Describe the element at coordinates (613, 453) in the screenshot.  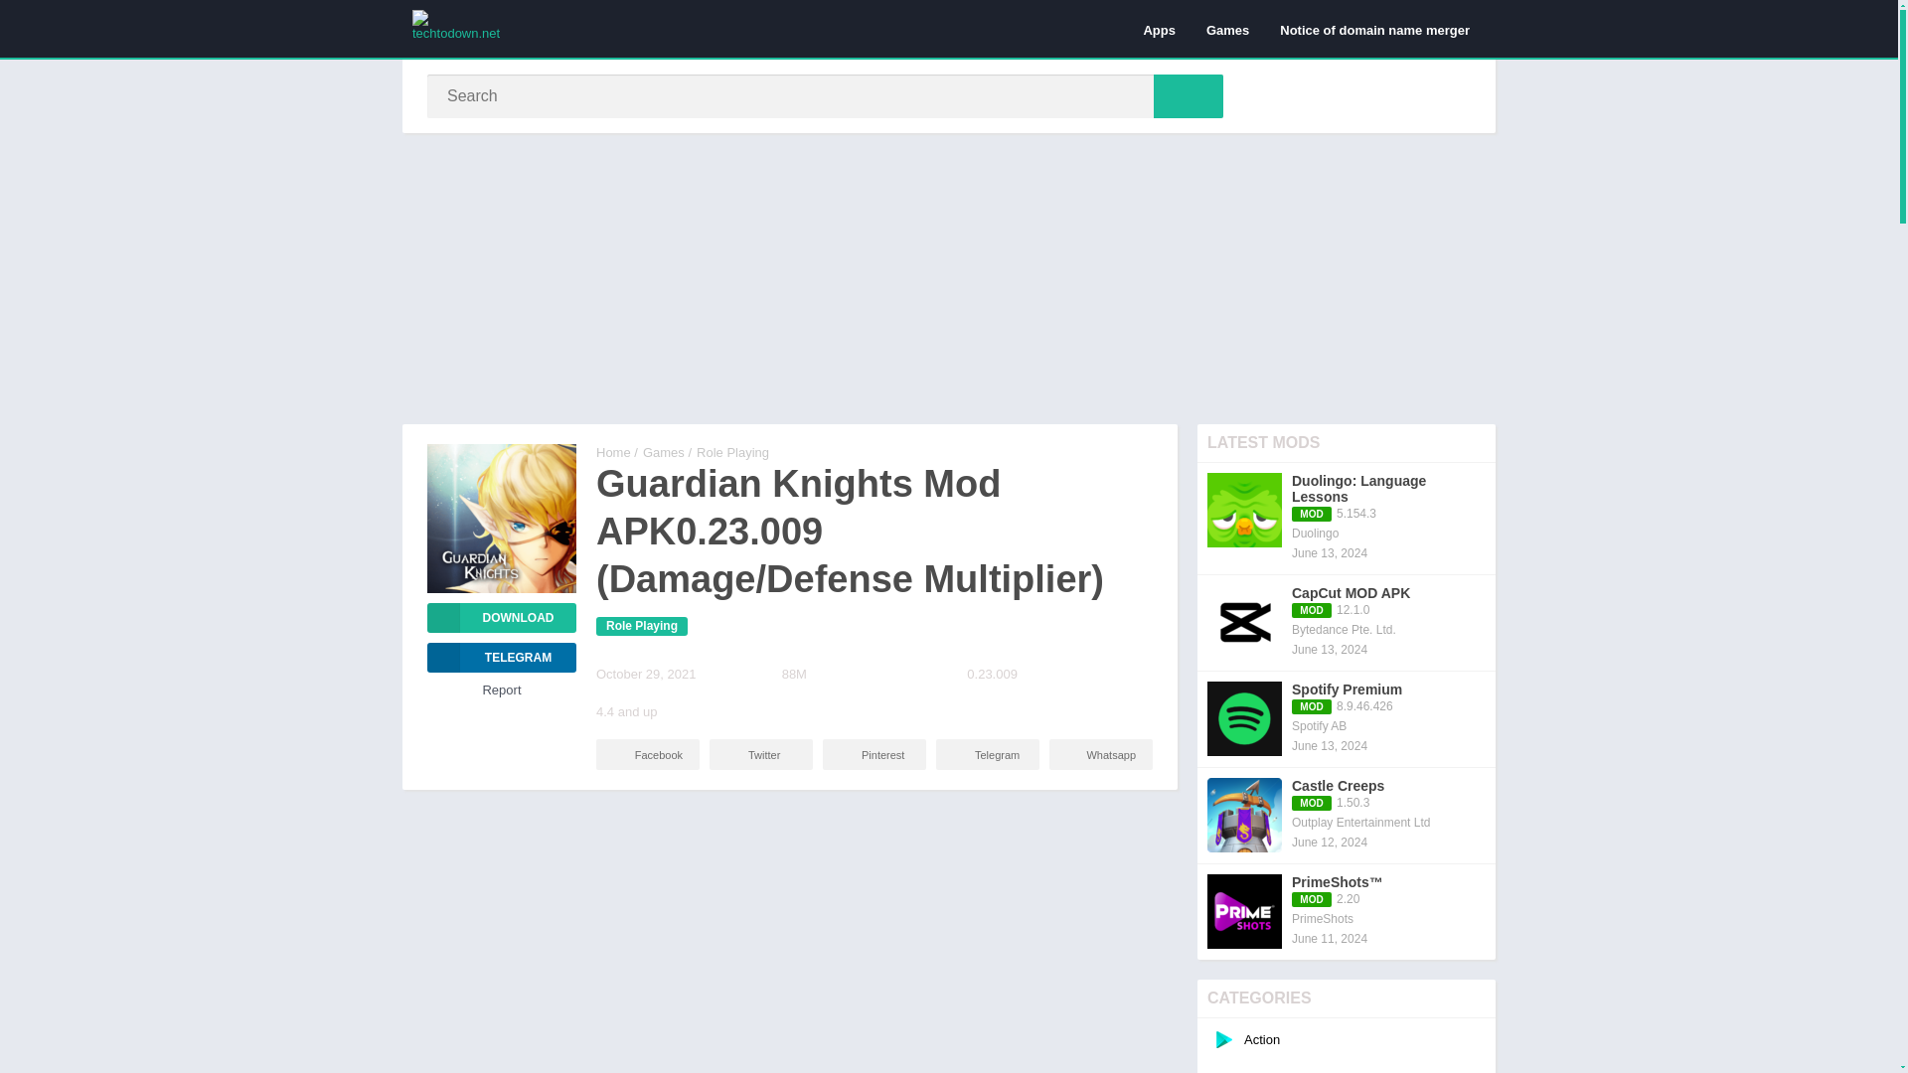
I see `Telegram` at that location.